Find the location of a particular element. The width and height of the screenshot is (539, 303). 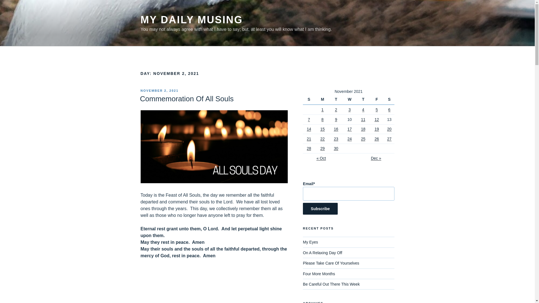

16 is located at coordinates (336, 129).